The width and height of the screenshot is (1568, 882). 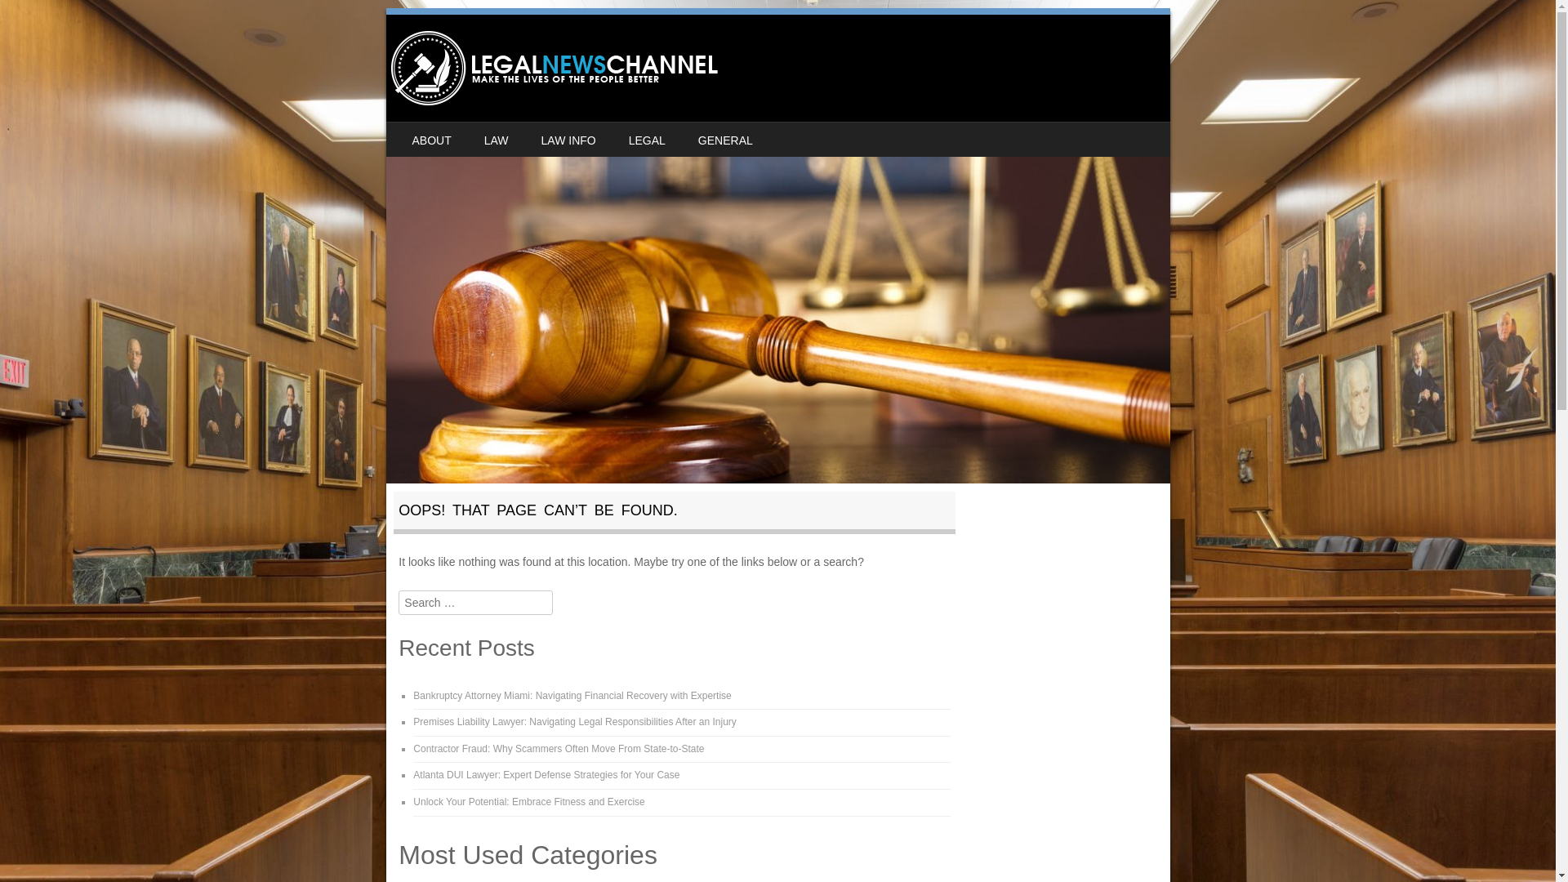 What do you see at coordinates (436, 132) in the screenshot?
I see `Skip to content` at bounding box center [436, 132].